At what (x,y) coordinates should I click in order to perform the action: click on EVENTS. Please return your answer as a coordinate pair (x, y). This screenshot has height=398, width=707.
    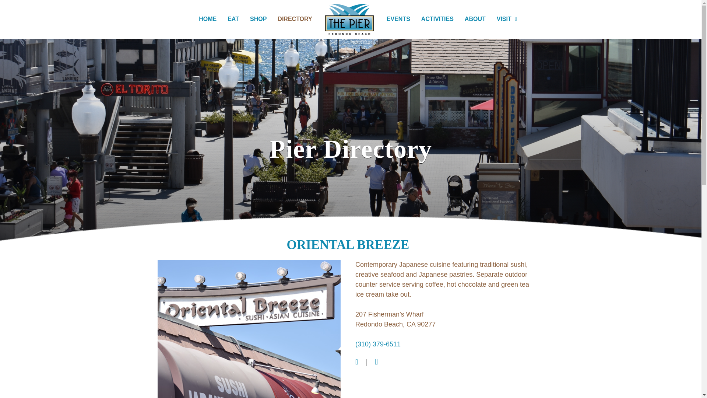
    Looking at the image, I should click on (398, 19).